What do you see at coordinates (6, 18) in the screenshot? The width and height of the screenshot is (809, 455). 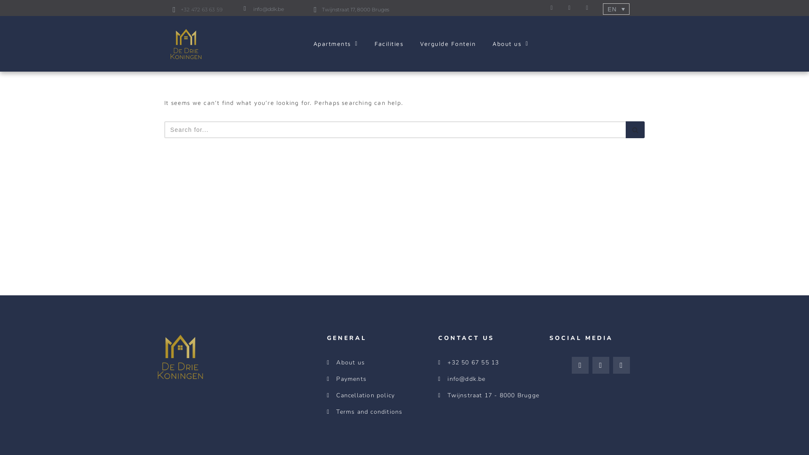 I see `Skip to content` at bounding box center [6, 18].